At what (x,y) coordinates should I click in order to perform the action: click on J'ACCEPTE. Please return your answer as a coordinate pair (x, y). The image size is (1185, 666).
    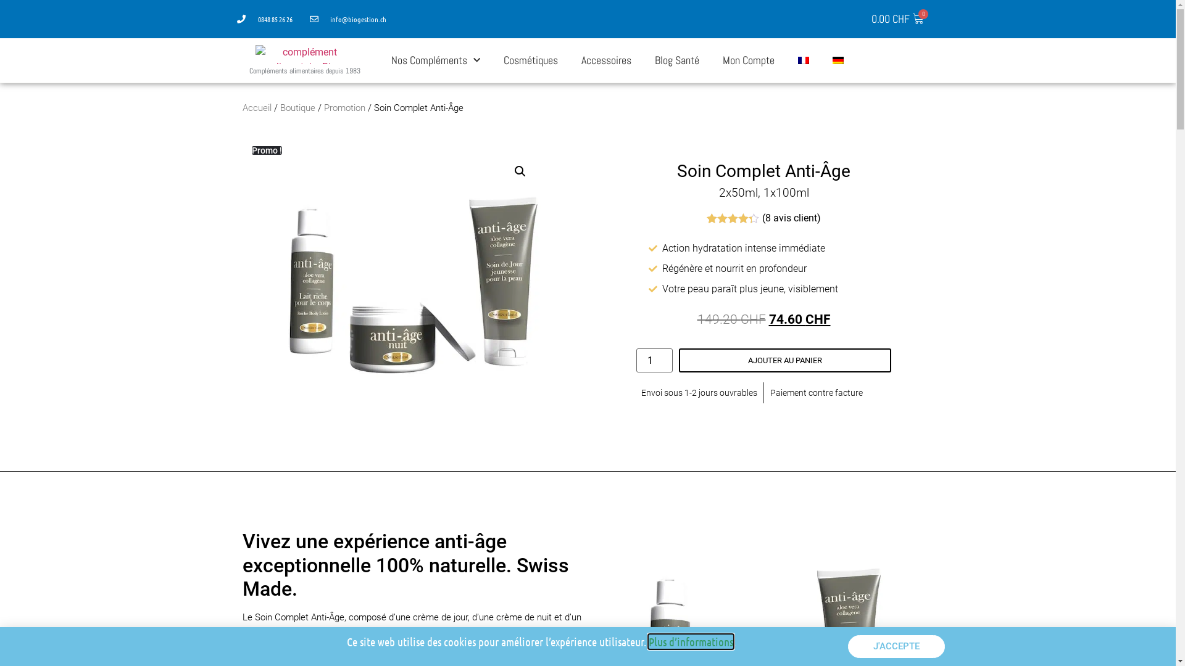
    Looking at the image, I should click on (896, 646).